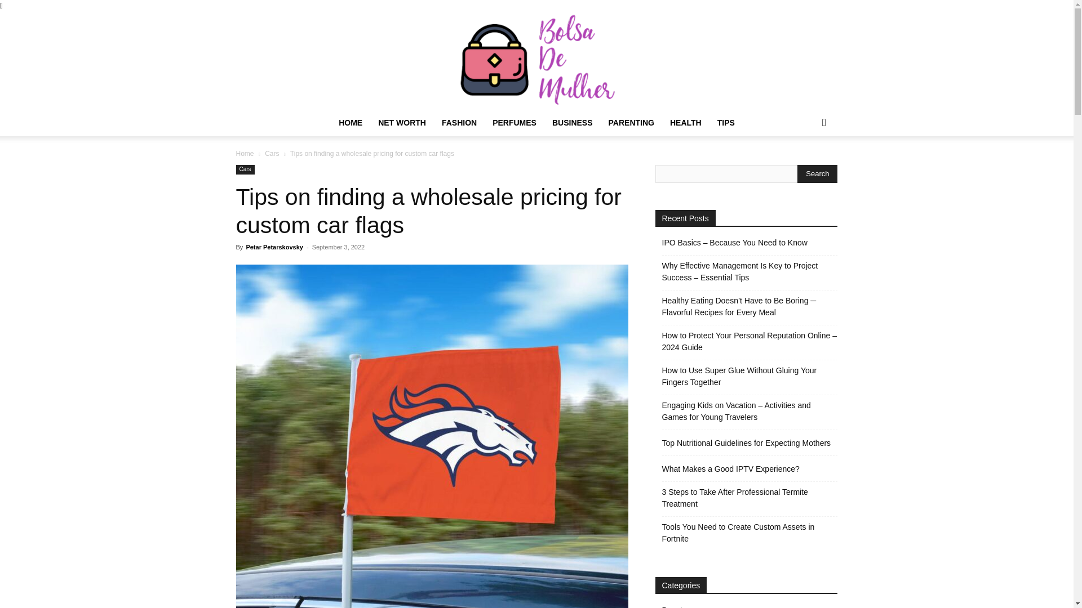 This screenshot has width=1082, height=608. I want to click on View all posts in Cars, so click(272, 153).